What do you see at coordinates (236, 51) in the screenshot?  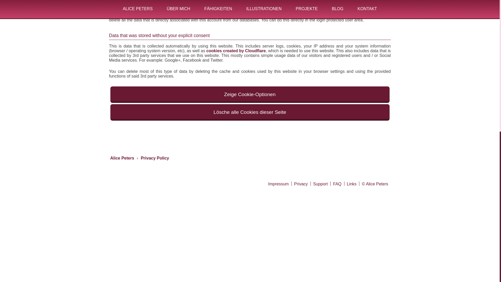 I see `cookies created by Cloudflare` at bounding box center [236, 51].